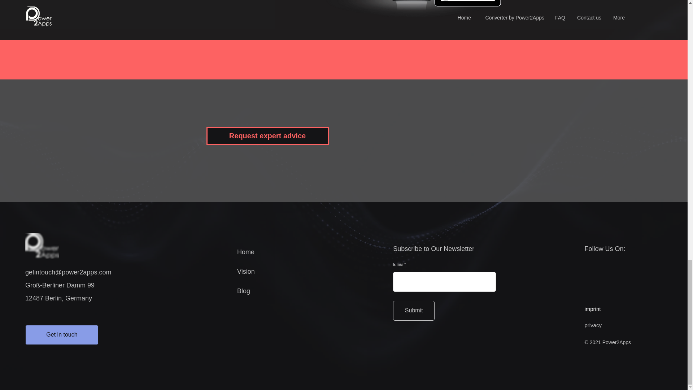 The width and height of the screenshot is (693, 390). Describe the element at coordinates (61, 334) in the screenshot. I see `Get in touch` at that location.